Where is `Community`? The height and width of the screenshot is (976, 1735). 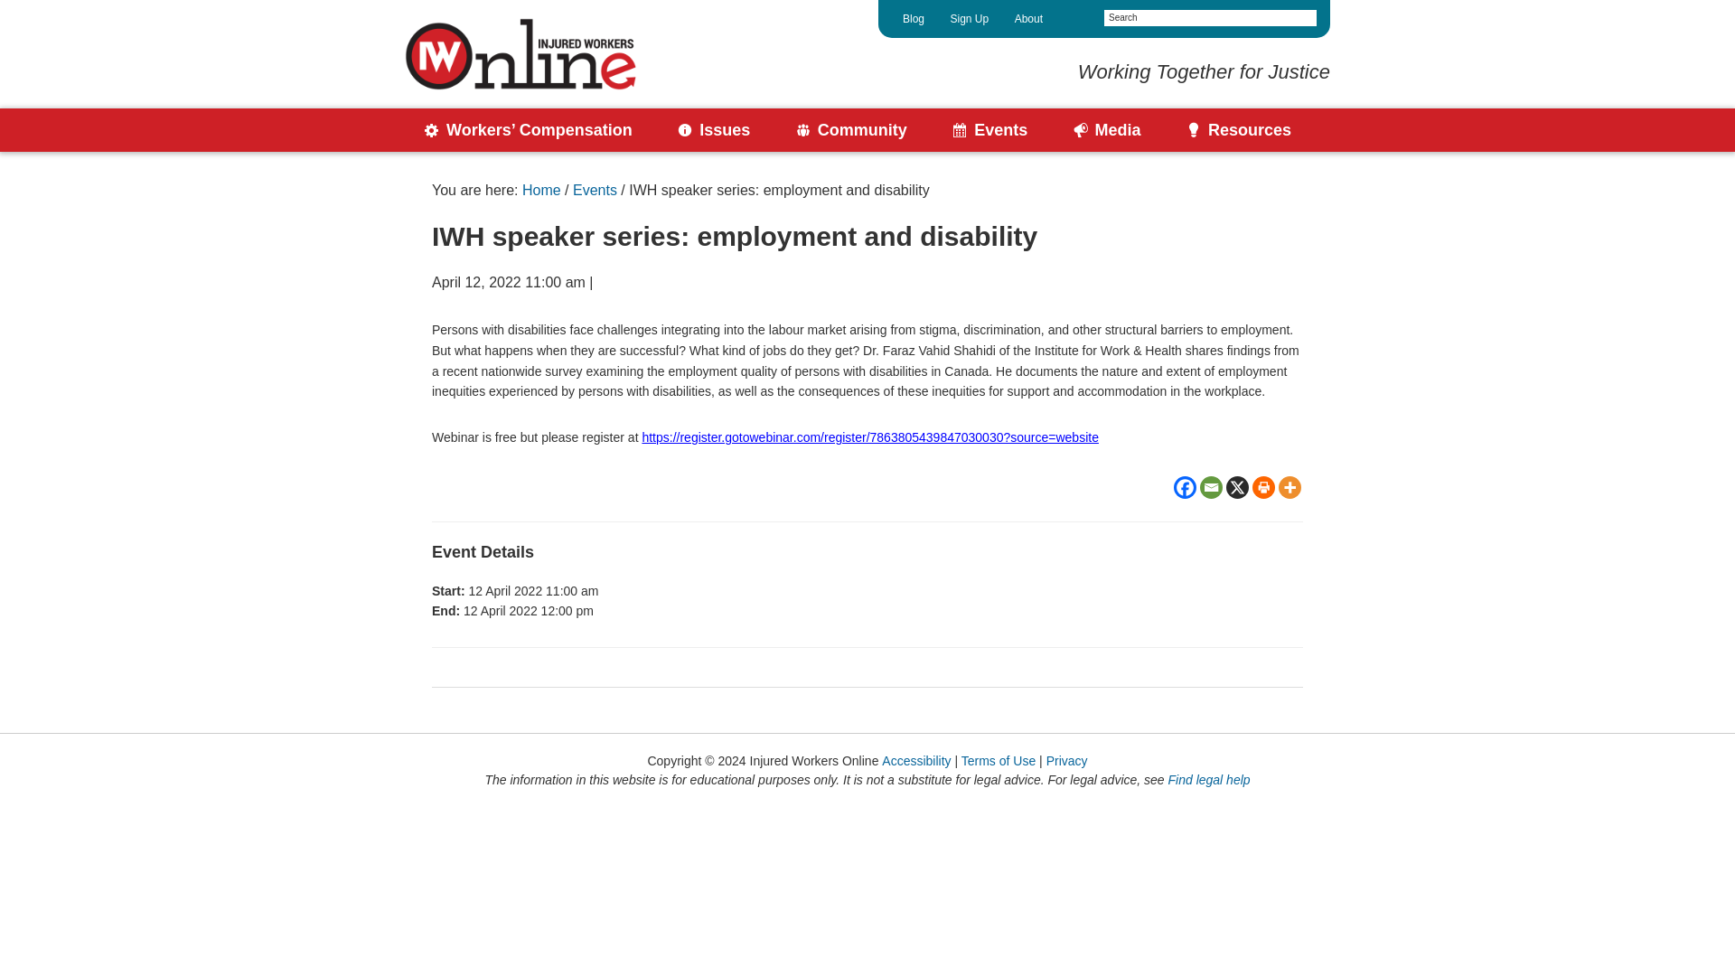 Community is located at coordinates (851, 130).